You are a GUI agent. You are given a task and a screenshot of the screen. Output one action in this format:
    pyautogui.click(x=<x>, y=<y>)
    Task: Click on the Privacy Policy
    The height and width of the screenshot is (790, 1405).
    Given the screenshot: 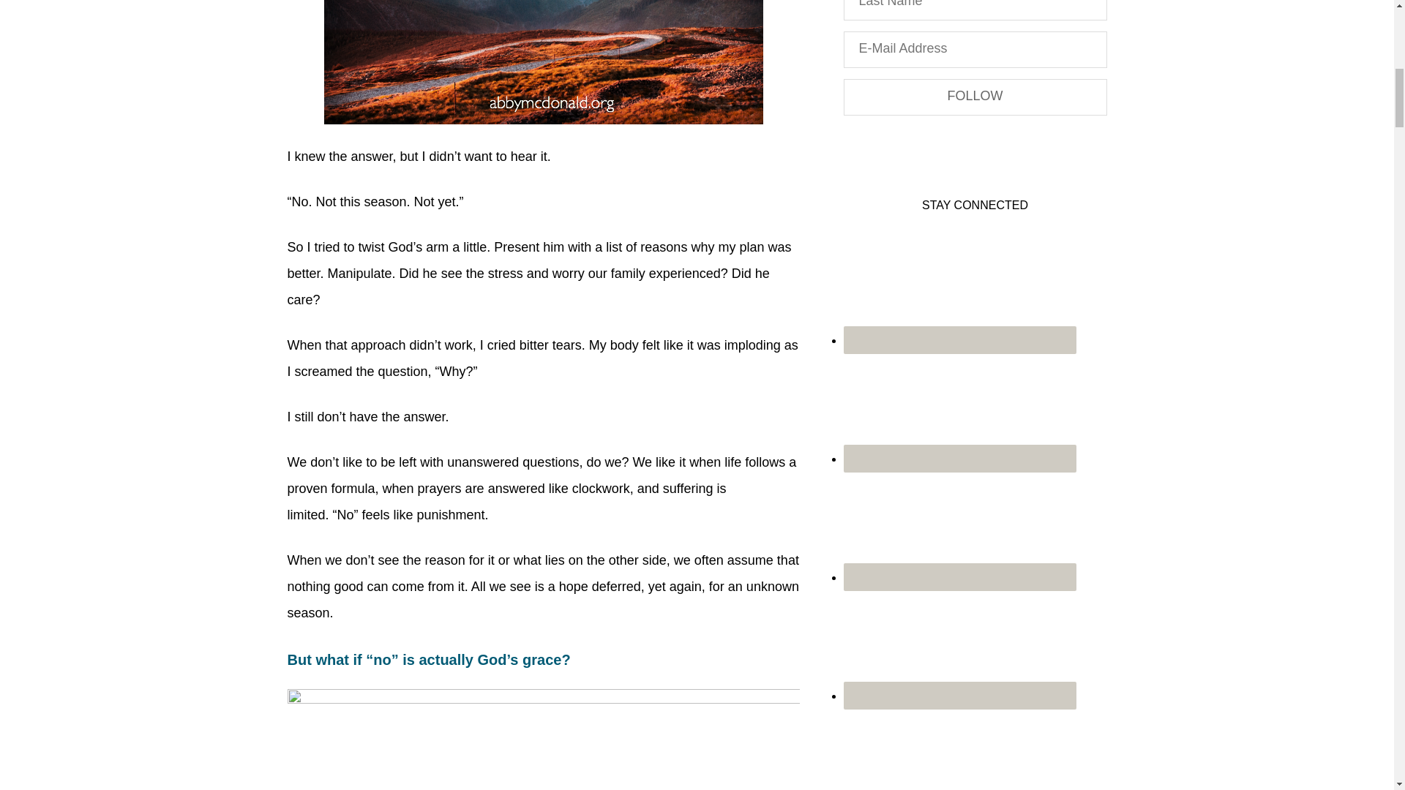 What is the action you would take?
    pyautogui.click(x=873, y=138)
    